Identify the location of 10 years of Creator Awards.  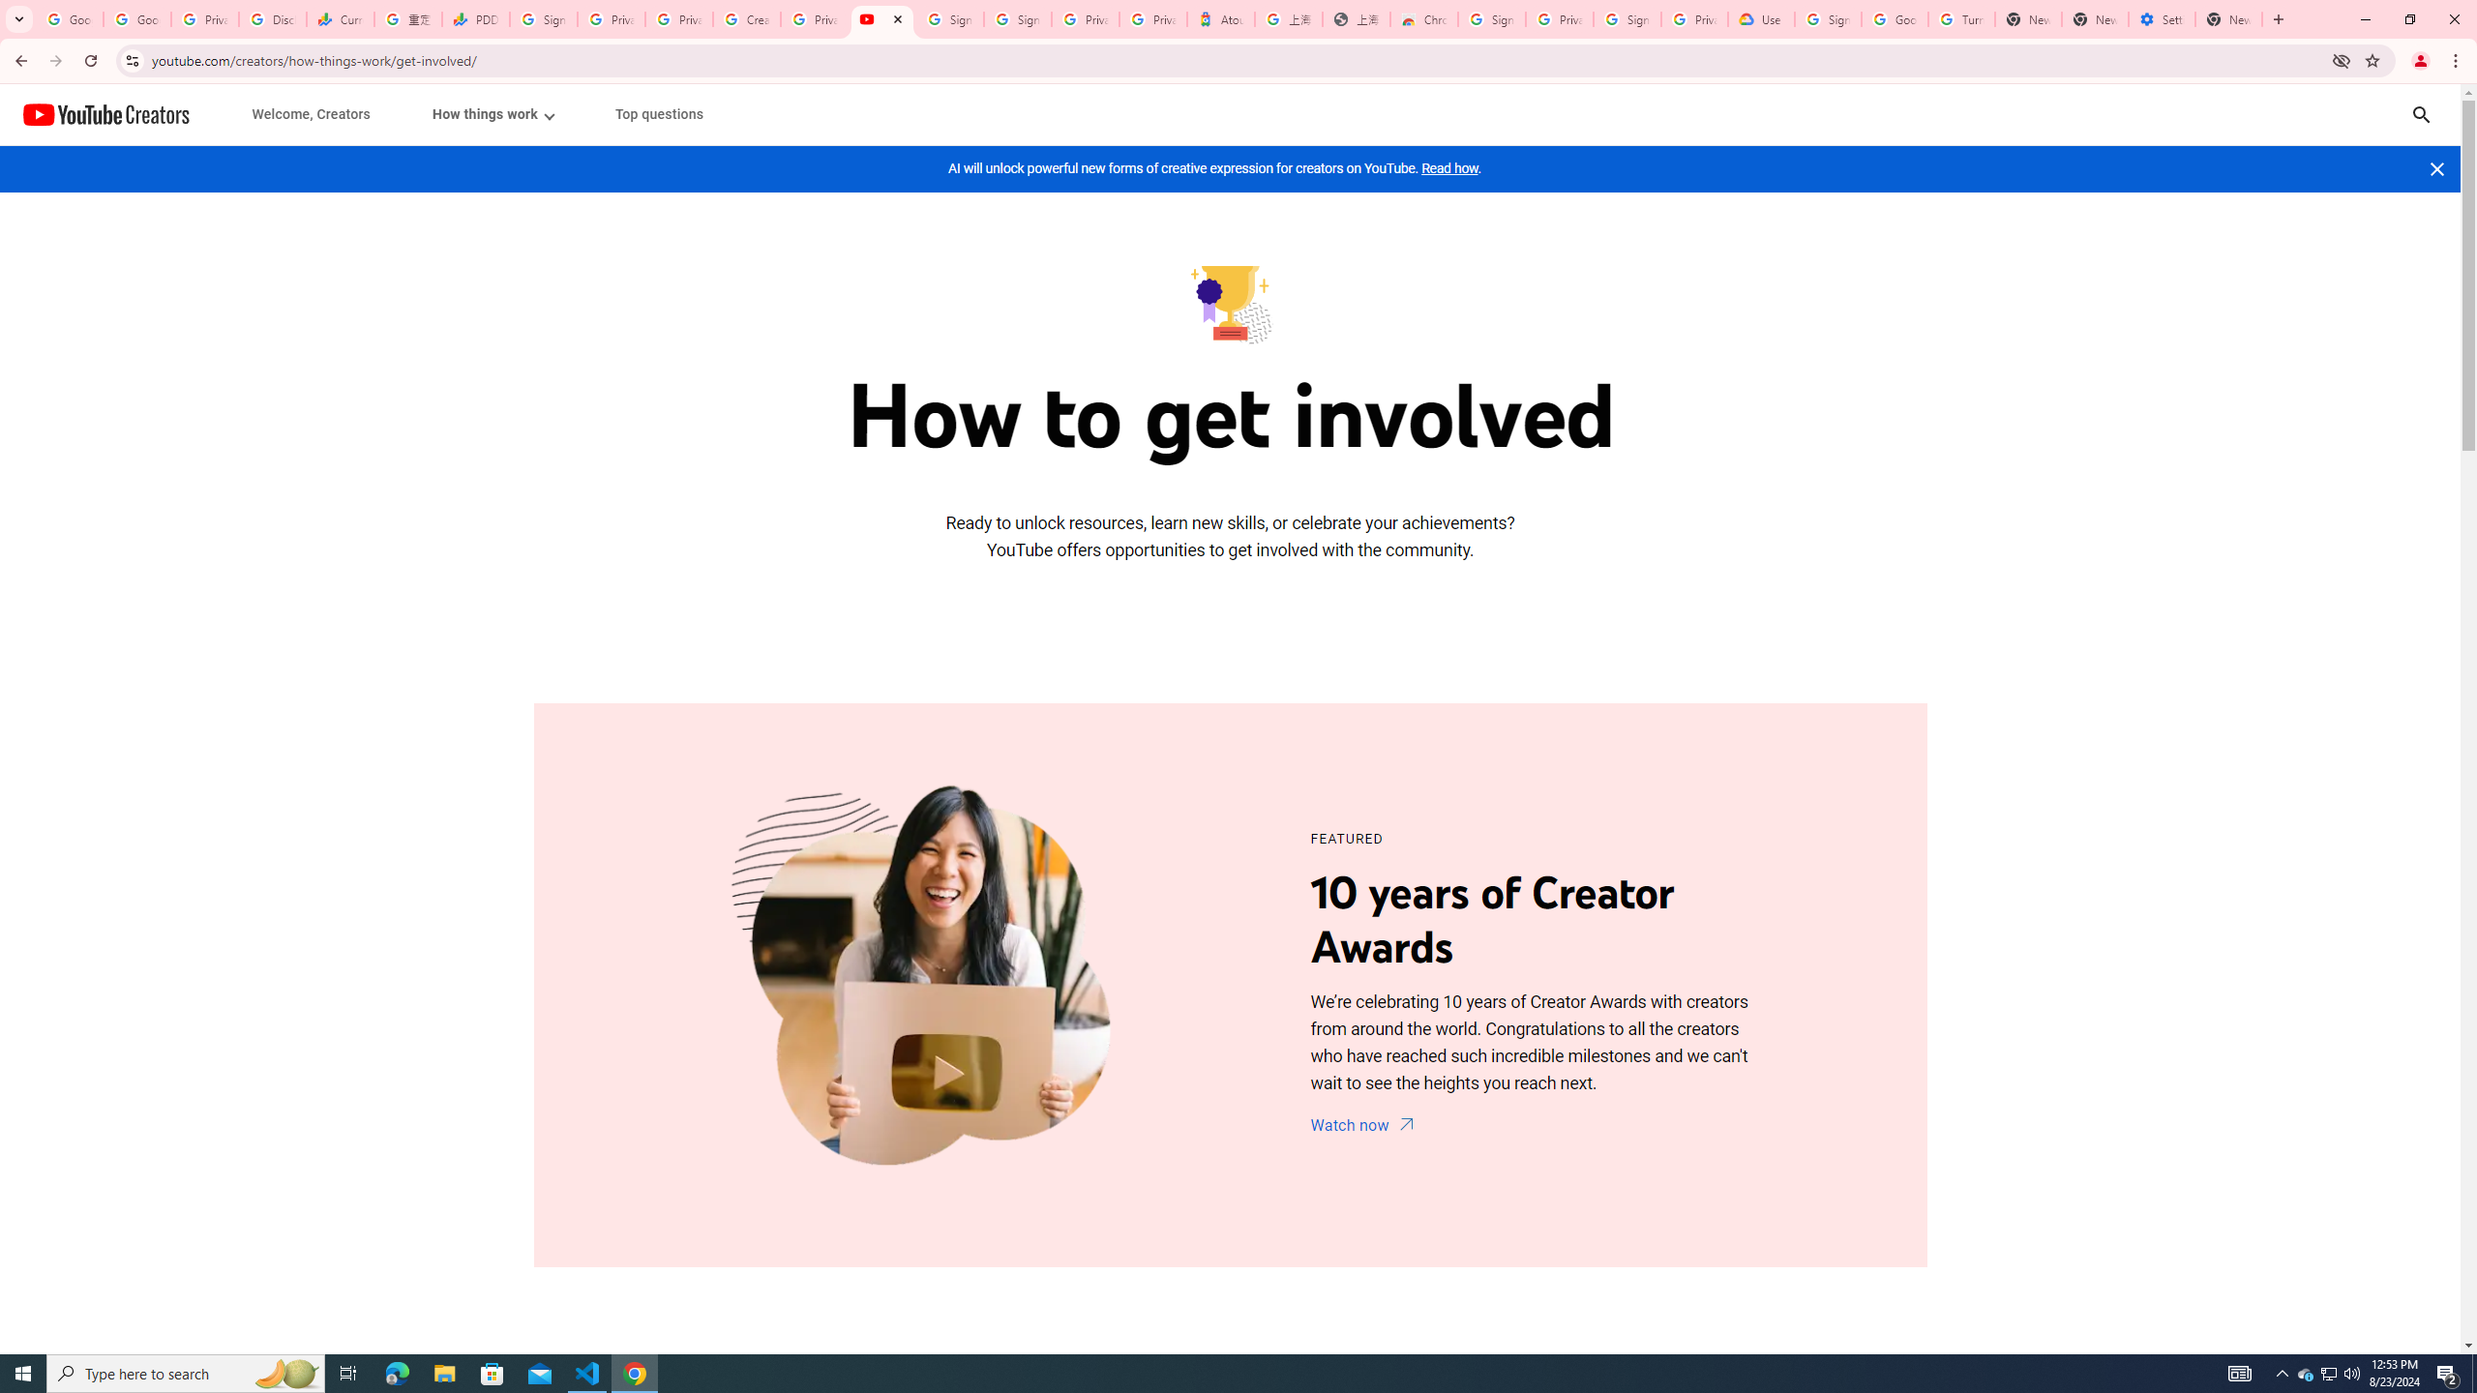
(929, 985).